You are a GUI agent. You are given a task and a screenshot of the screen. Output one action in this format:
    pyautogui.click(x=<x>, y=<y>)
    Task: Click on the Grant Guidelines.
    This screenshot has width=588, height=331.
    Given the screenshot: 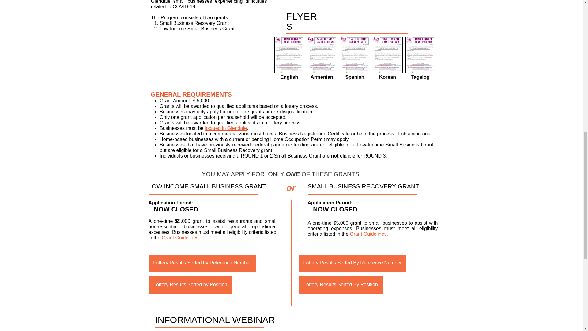 What is the action you would take?
    pyautogui.click(x=369, y=234)
    